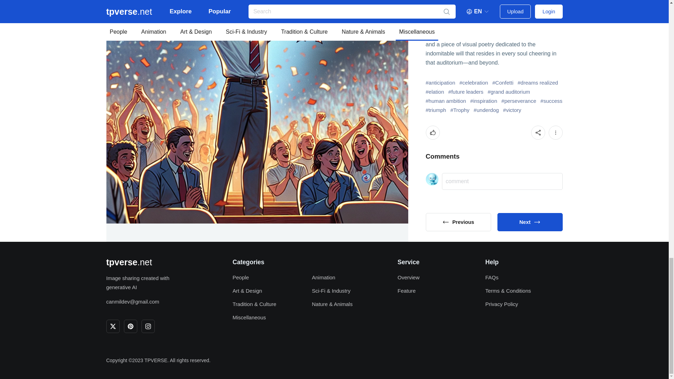 This screenshot has height=379, width=674. Describe the element at coordinates (484, 101) in the screenshot. I see `inspiration` at that location.